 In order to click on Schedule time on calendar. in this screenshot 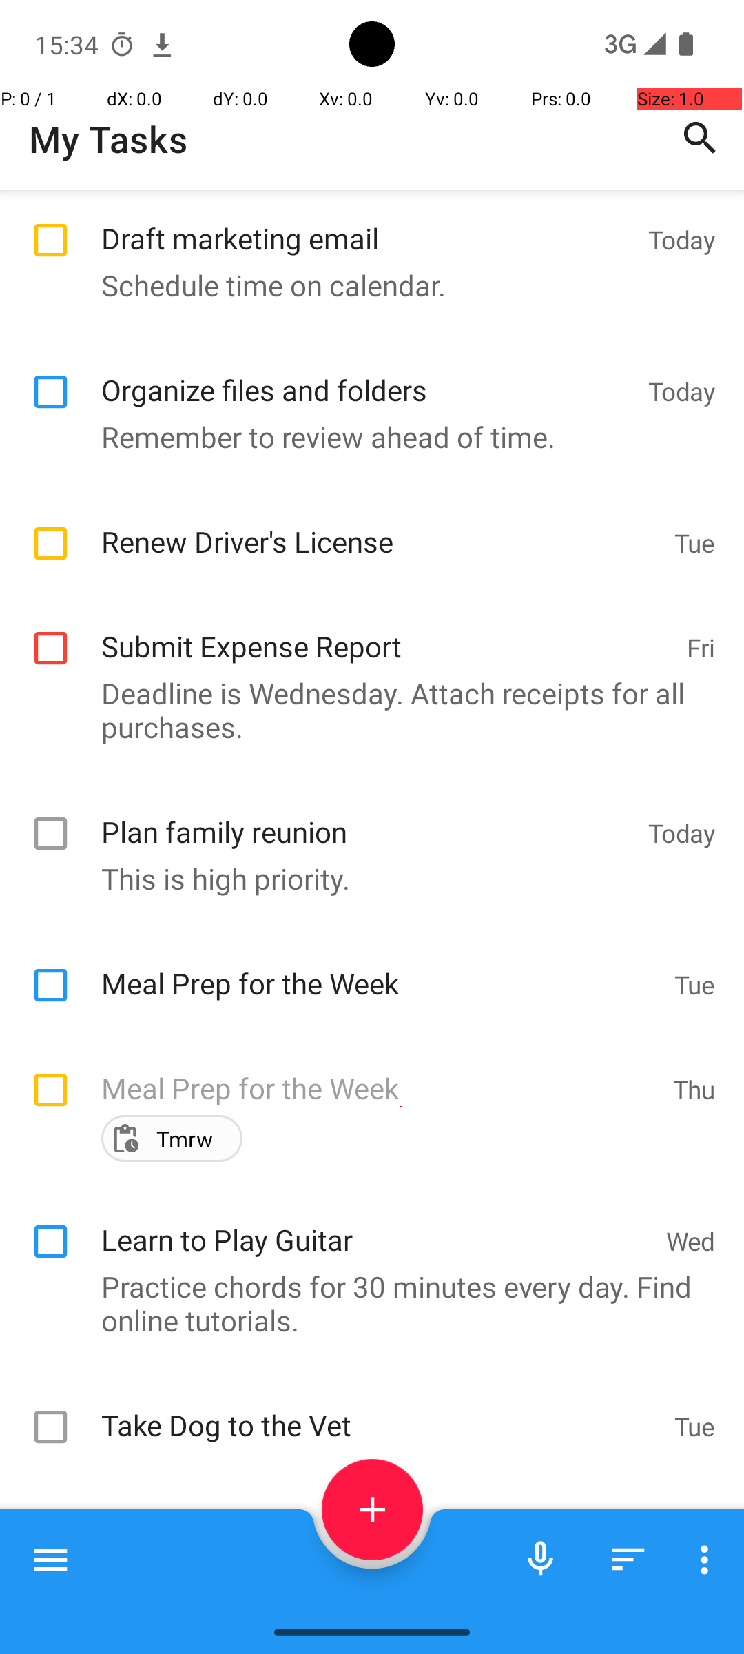, I will do `click(365, 285)`.